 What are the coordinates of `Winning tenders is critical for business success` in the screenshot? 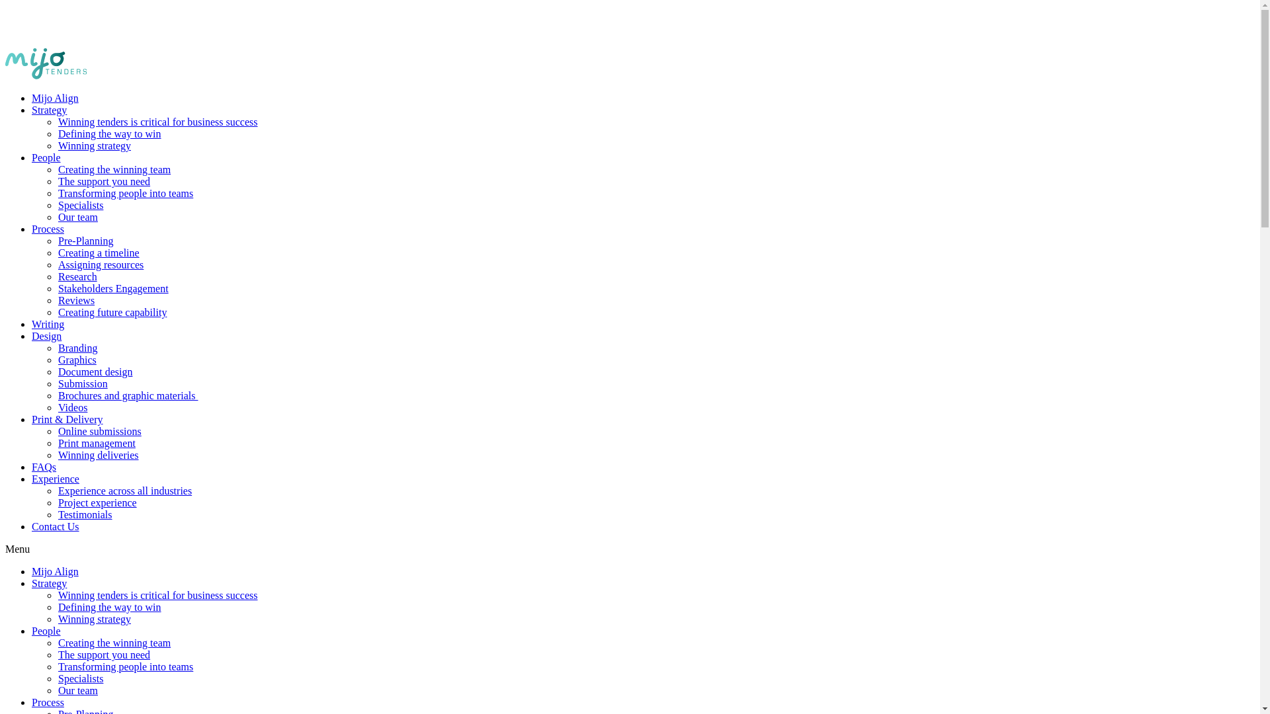 It's located at (158, 595).